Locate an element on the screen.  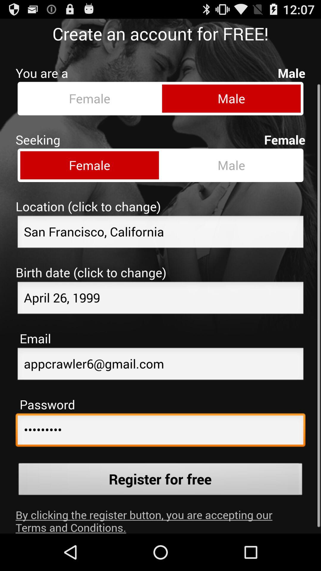
enter current location is located at coordinates (160, 228).